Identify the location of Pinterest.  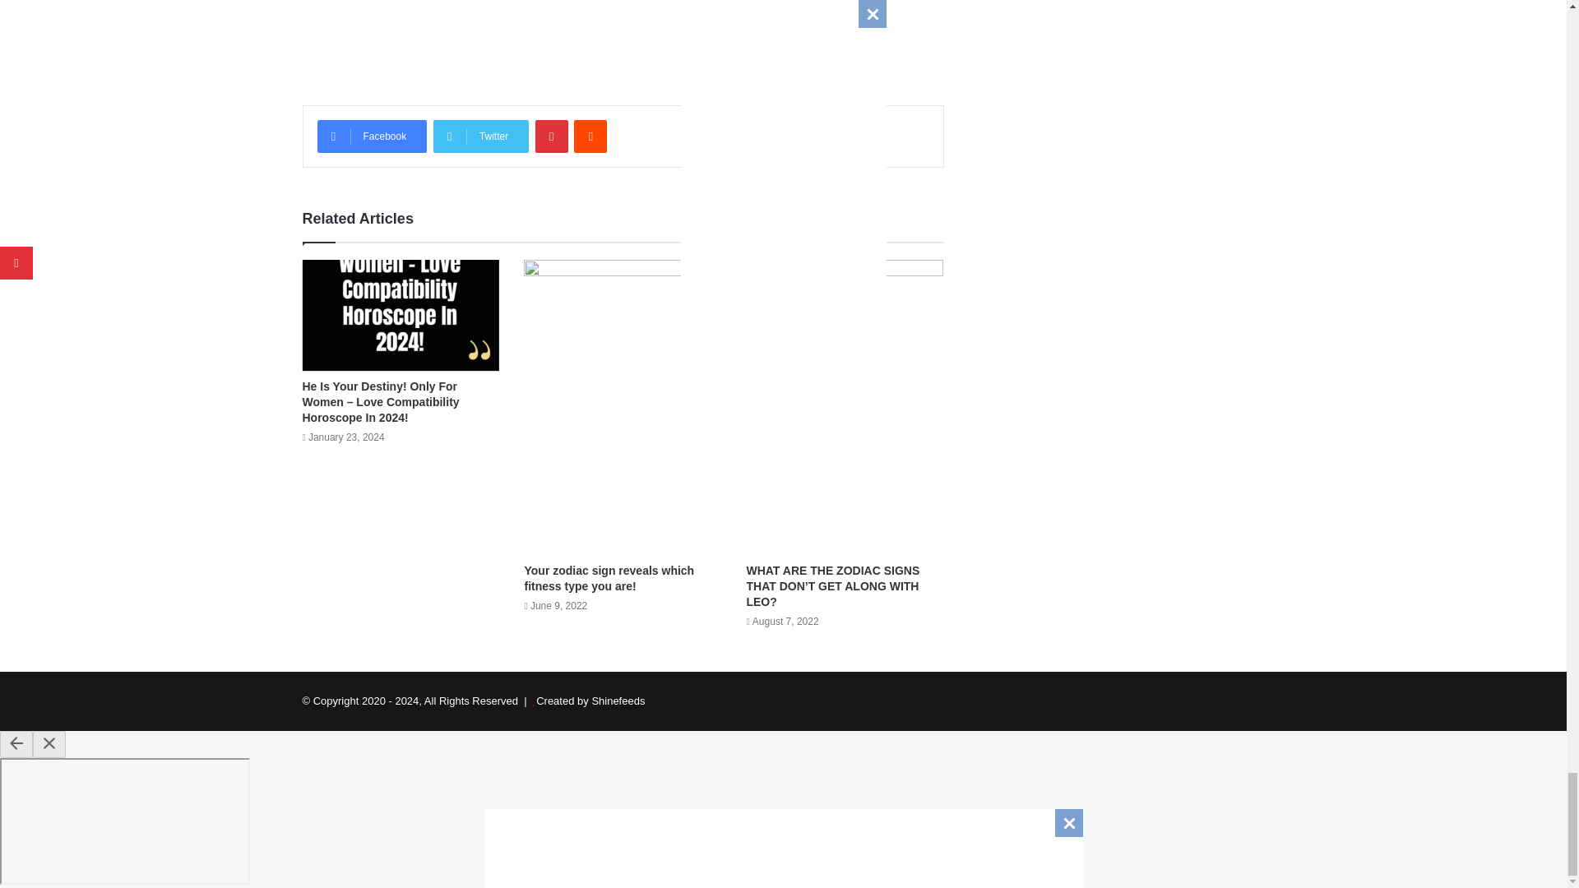
(551, 136).